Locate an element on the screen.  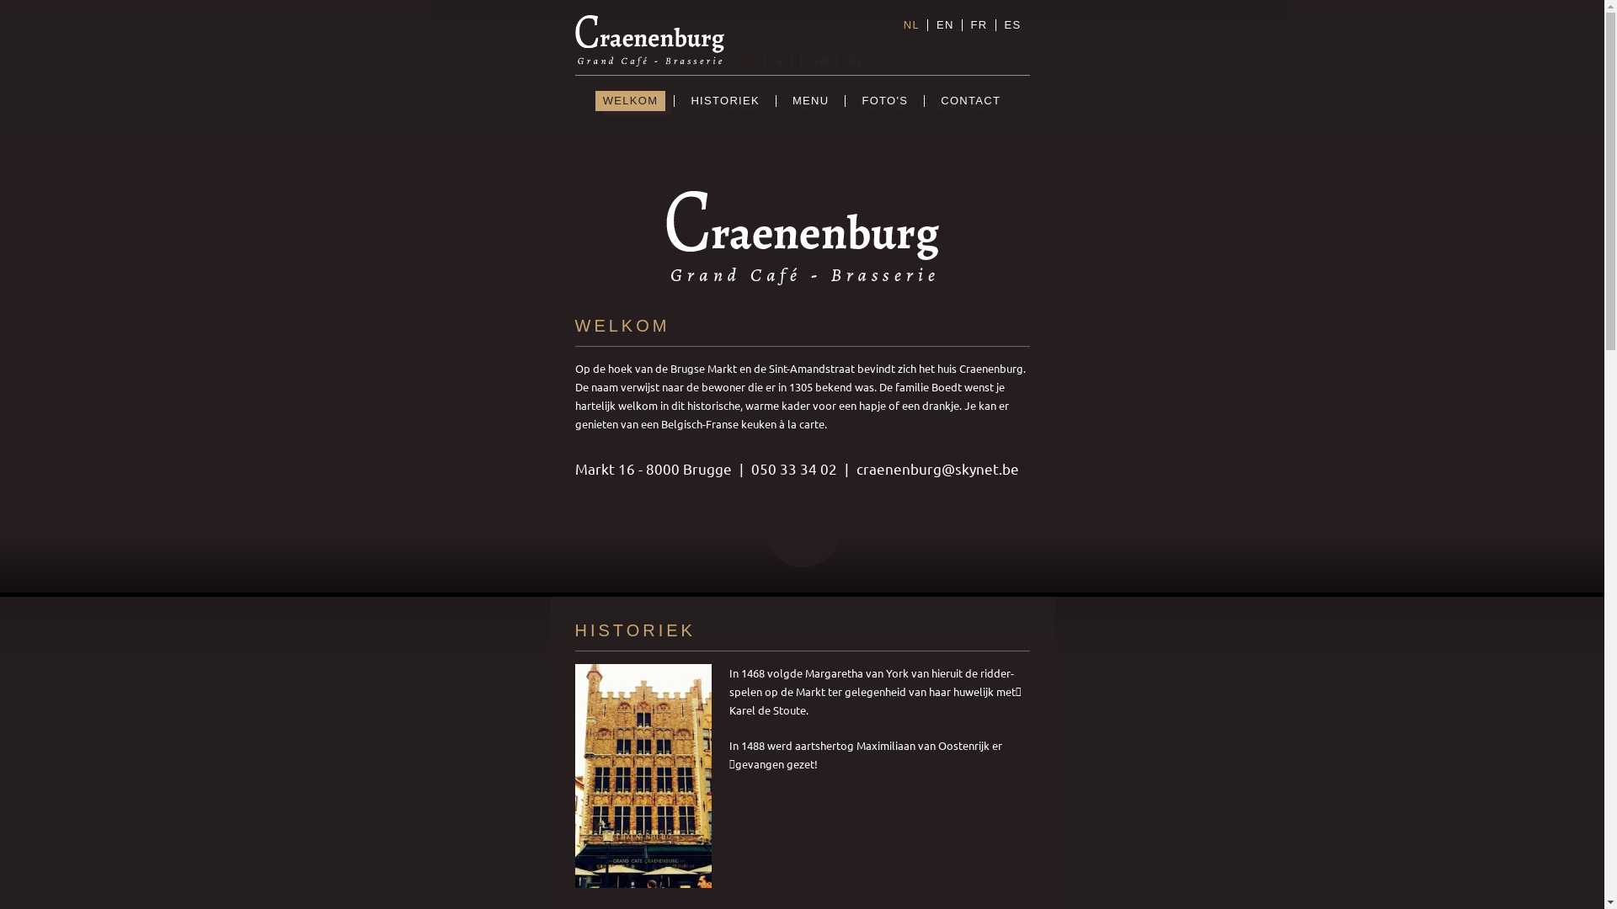
CONTACT is located at coordinates (965, 105).